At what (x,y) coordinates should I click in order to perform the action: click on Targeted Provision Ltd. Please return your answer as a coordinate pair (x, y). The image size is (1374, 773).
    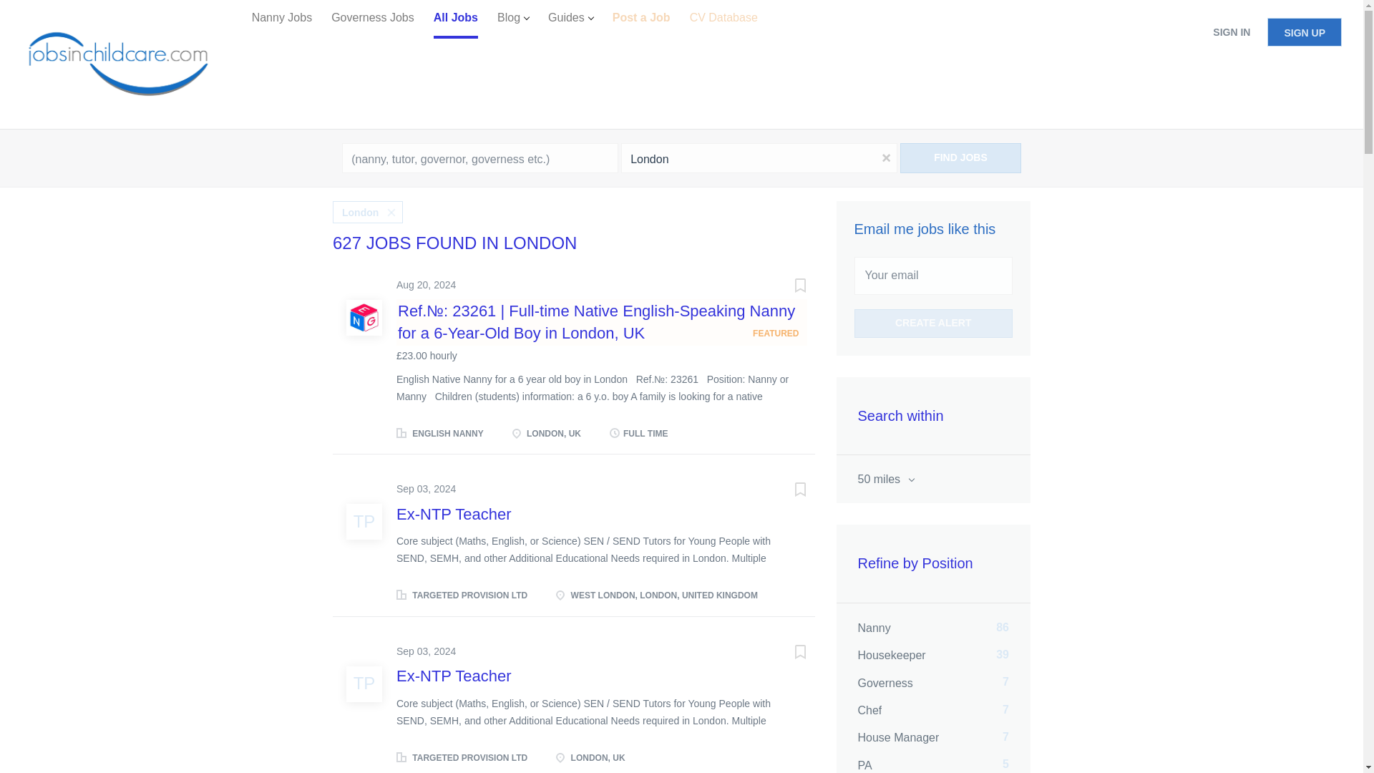
    Looking at the image, I should click on (364, 683).